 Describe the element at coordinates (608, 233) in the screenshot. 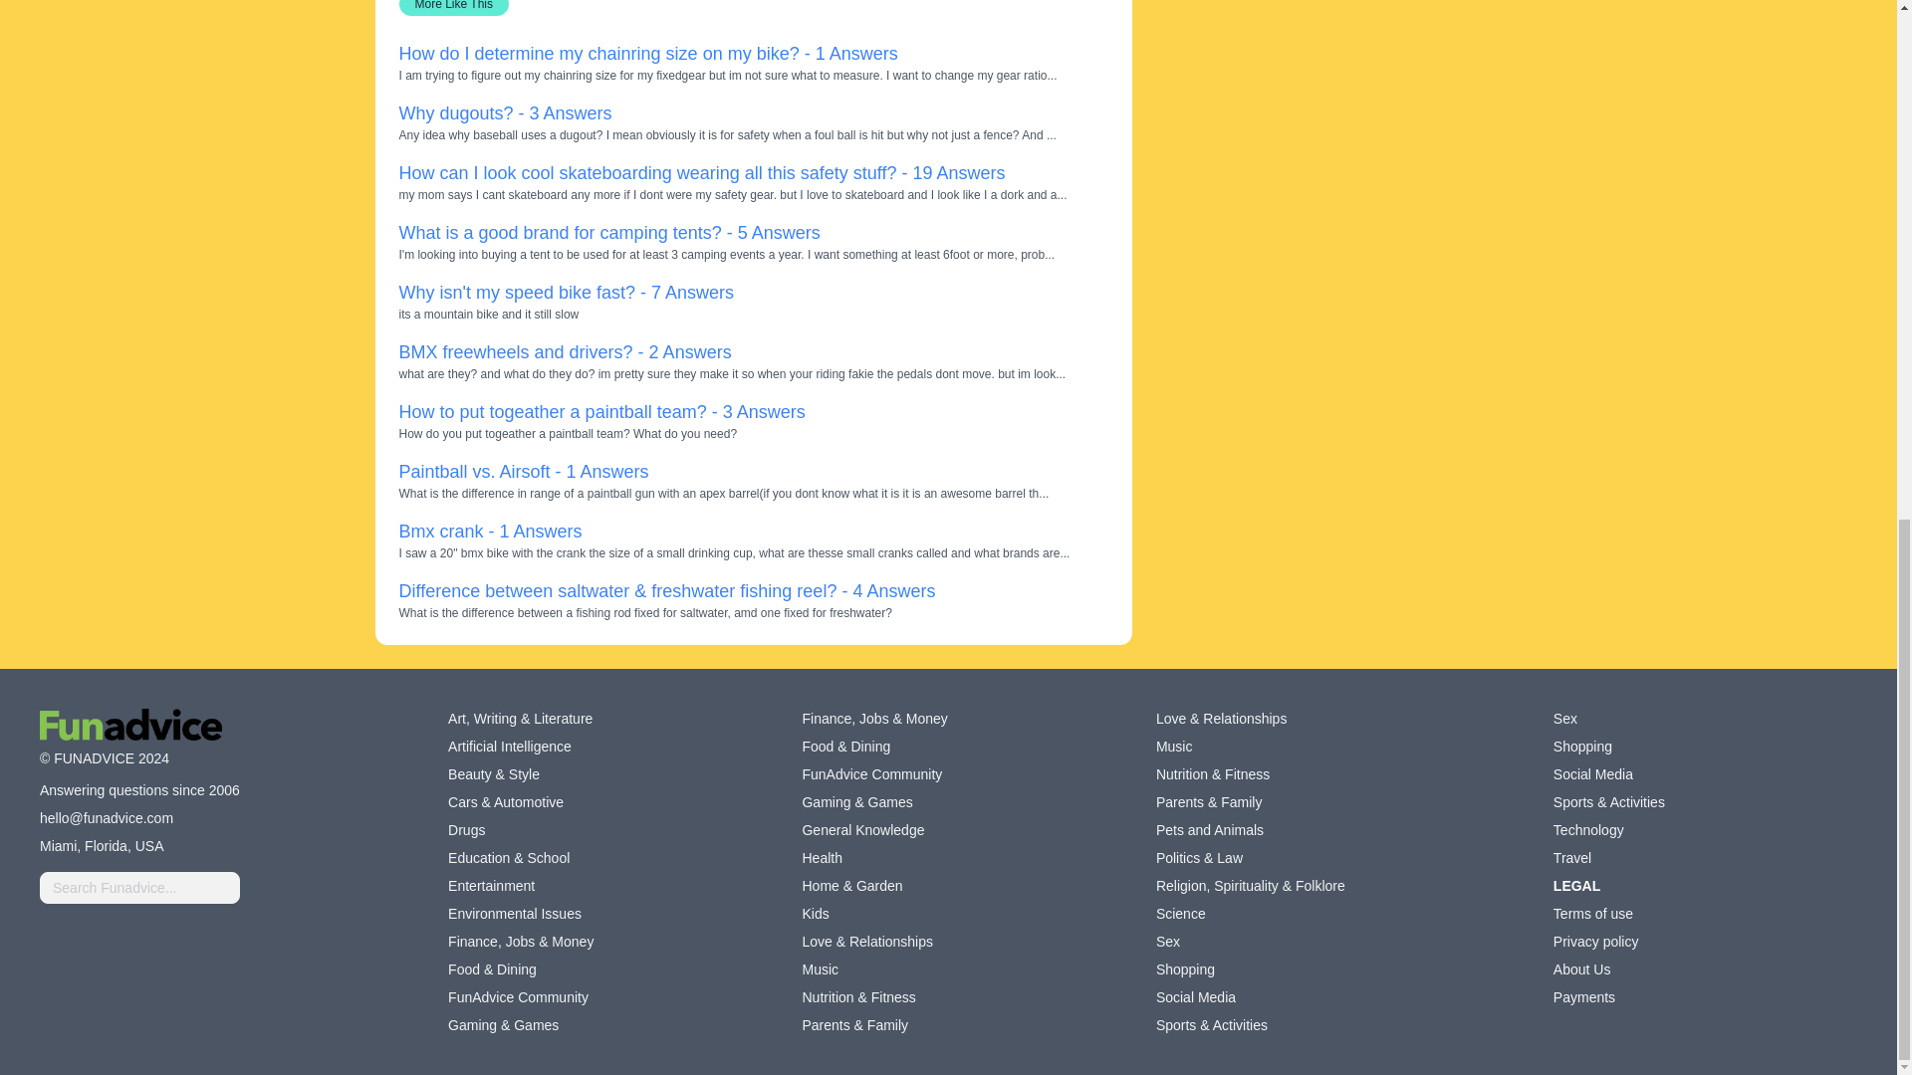

I see `What is a good brand for camping tents? - 5 Answers` at that location.